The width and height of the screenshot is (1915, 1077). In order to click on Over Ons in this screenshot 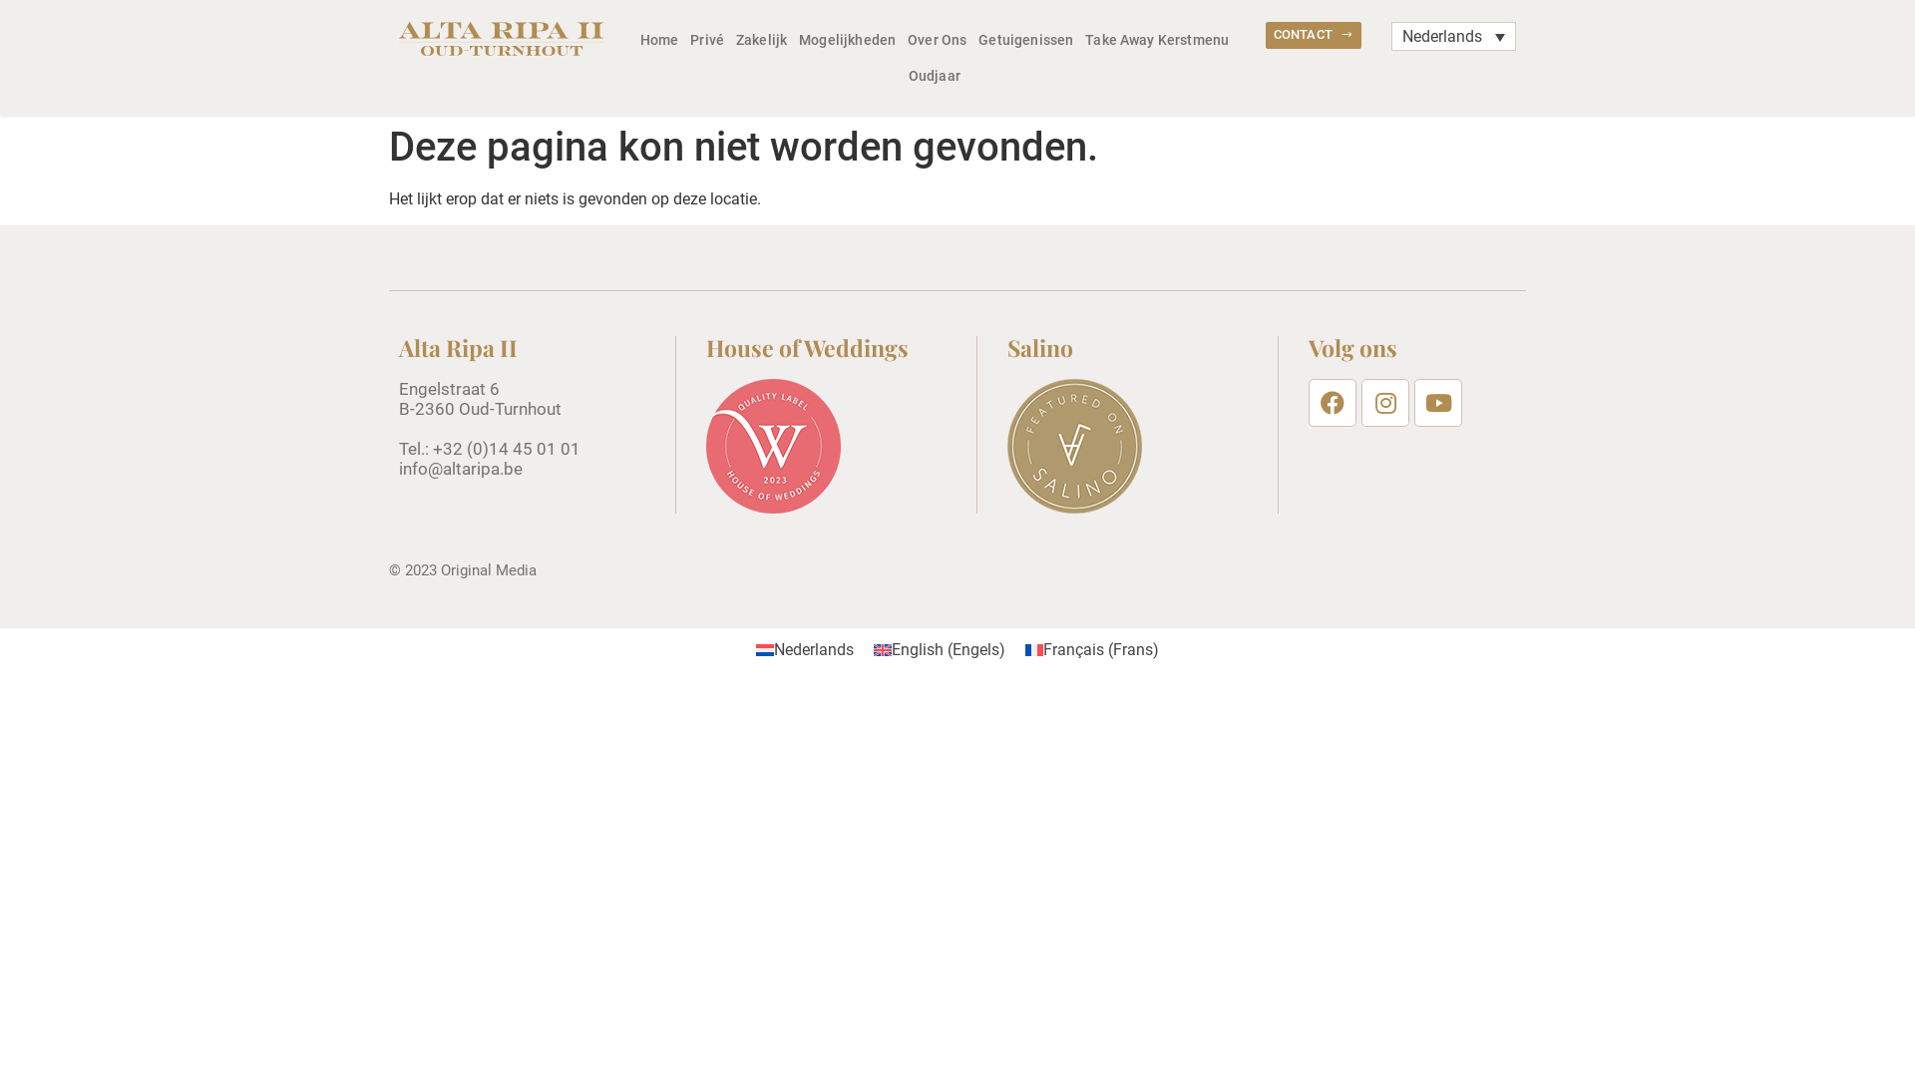, I will do `click(938, 40)`.